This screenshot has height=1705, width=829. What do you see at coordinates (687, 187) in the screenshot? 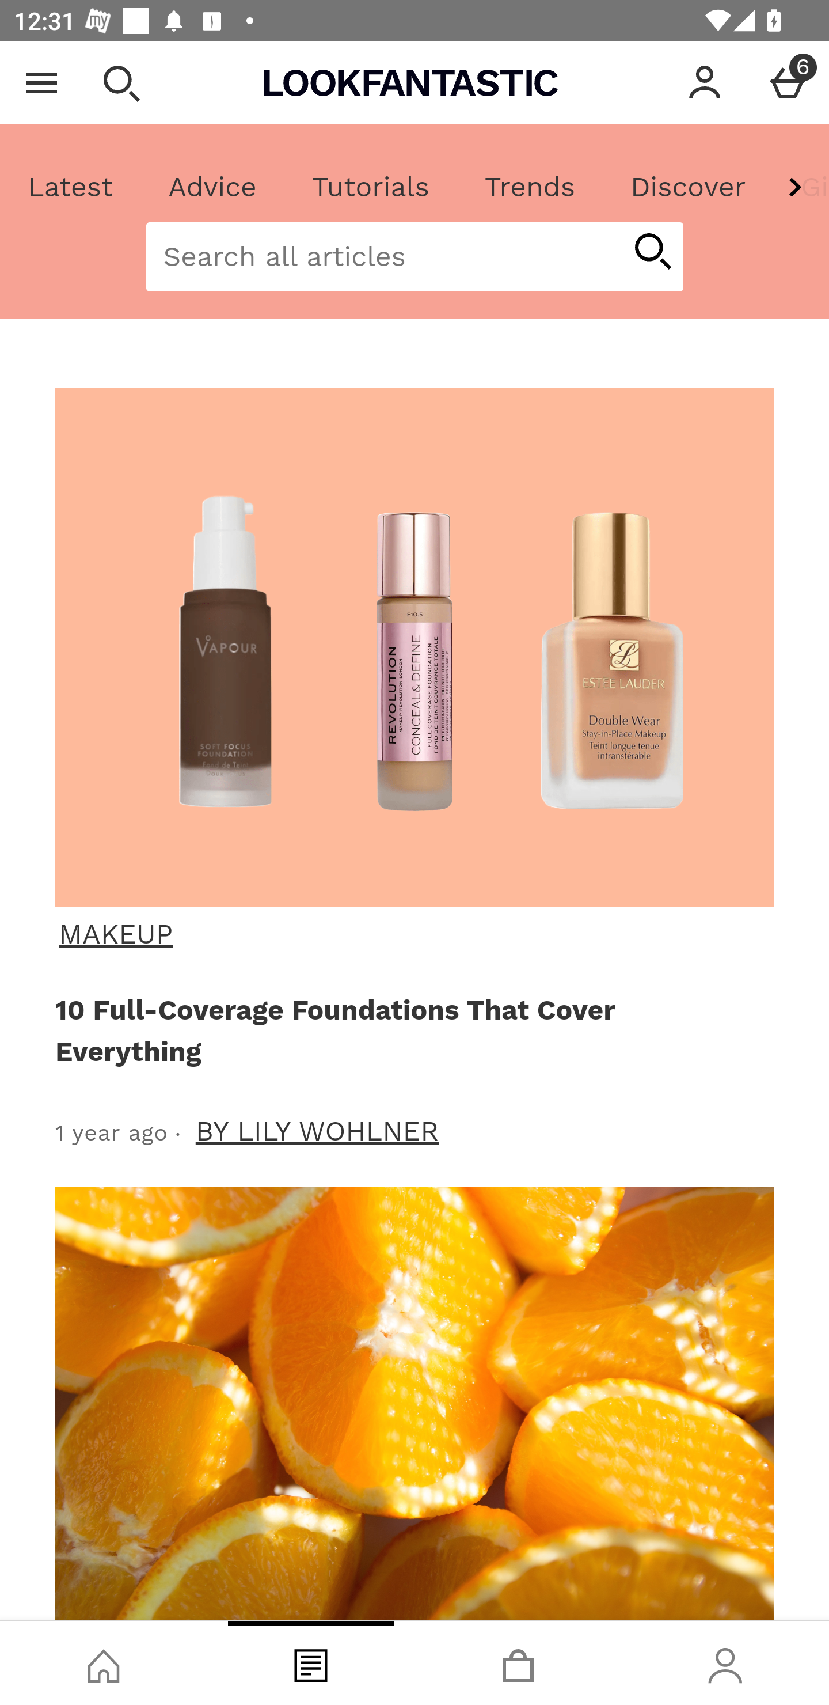
I see `Discover` at bounding box center [687, 187].